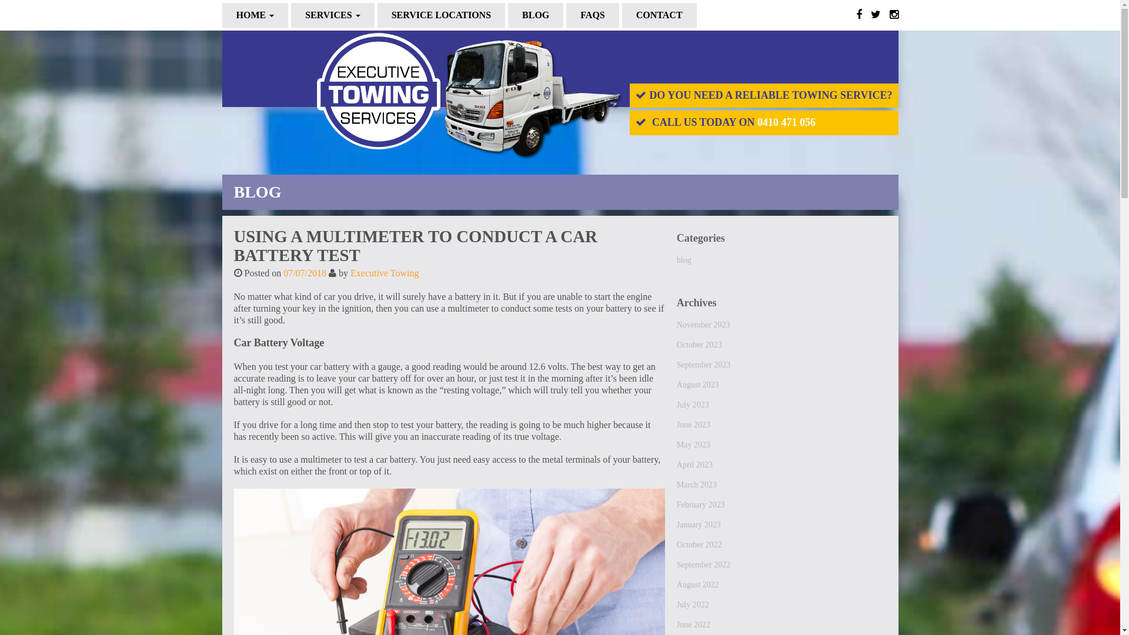 The image size is (1129, 635). I want to click on June 2023, so click(782, 429).